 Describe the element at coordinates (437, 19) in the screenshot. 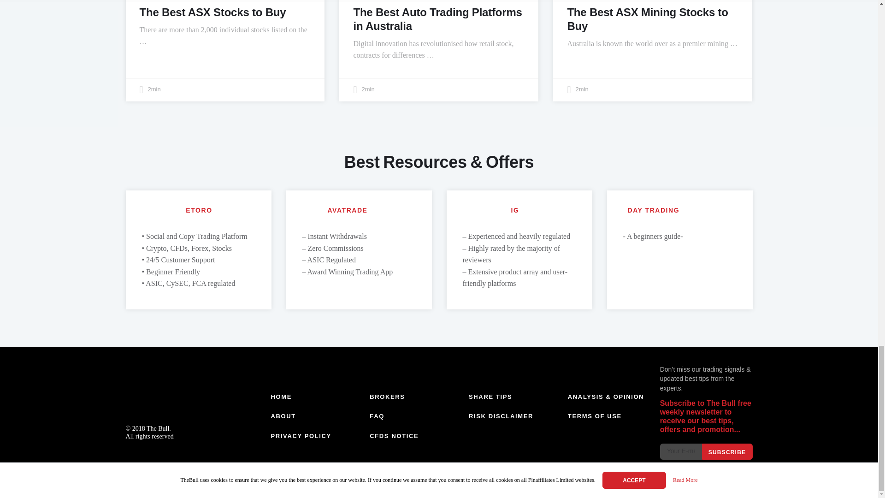

I see `The Best Auto Trading Platforms in Australia` at that location.